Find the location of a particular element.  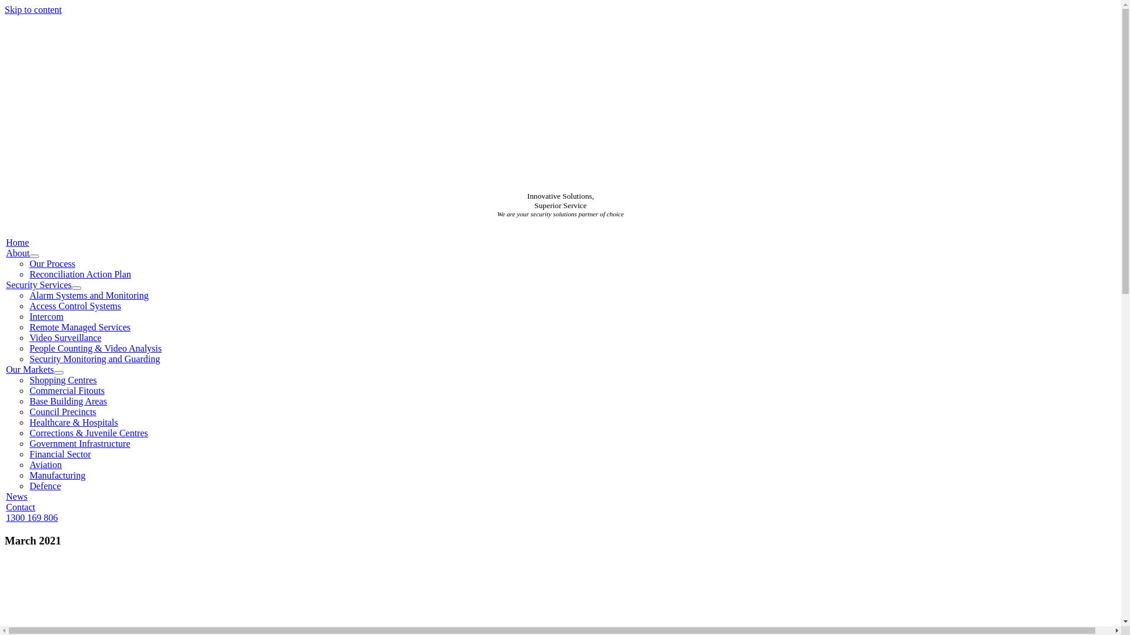

Our Markets is located at coordinates (29, 369).